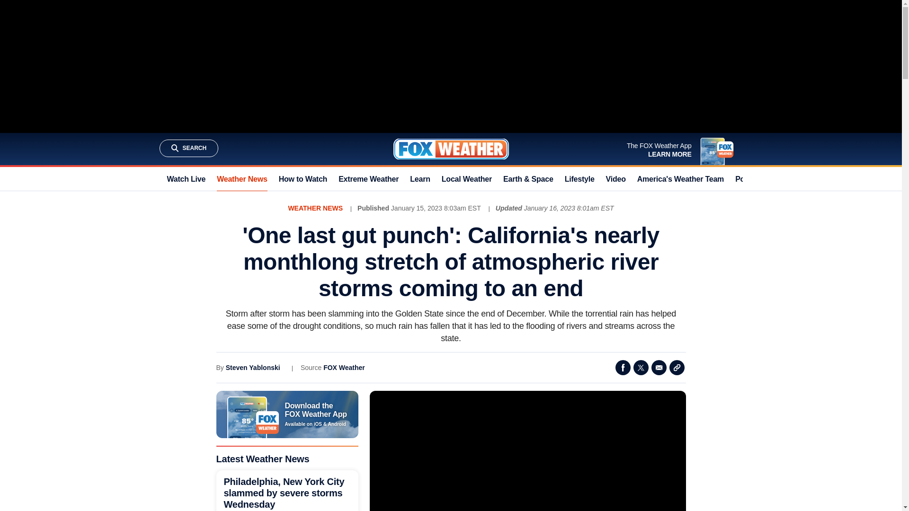 This screenshot has height=511, width=909. Describe the element at coordinates (641, 367) in the screenshot. I see `Twitter` at that location.